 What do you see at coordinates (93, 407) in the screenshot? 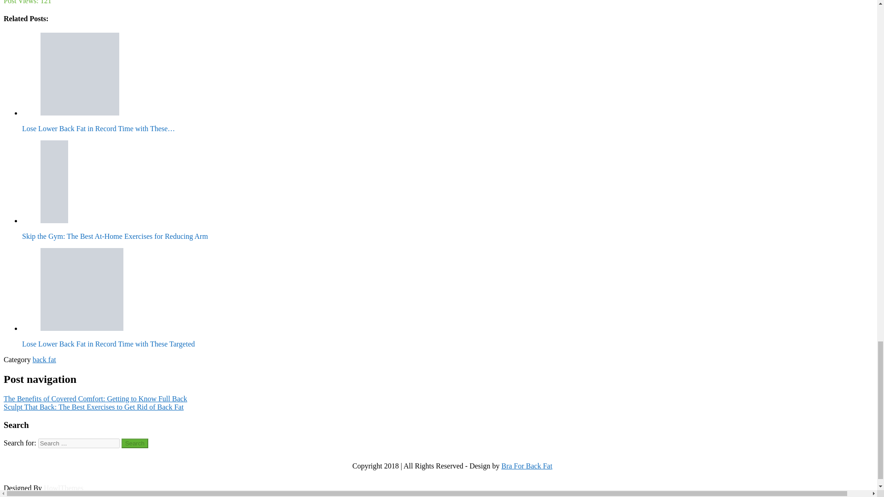
I see `Sculpt That Back: The Best Exercises to Get Rid of Back Fat` at bounding box center [93, 407].